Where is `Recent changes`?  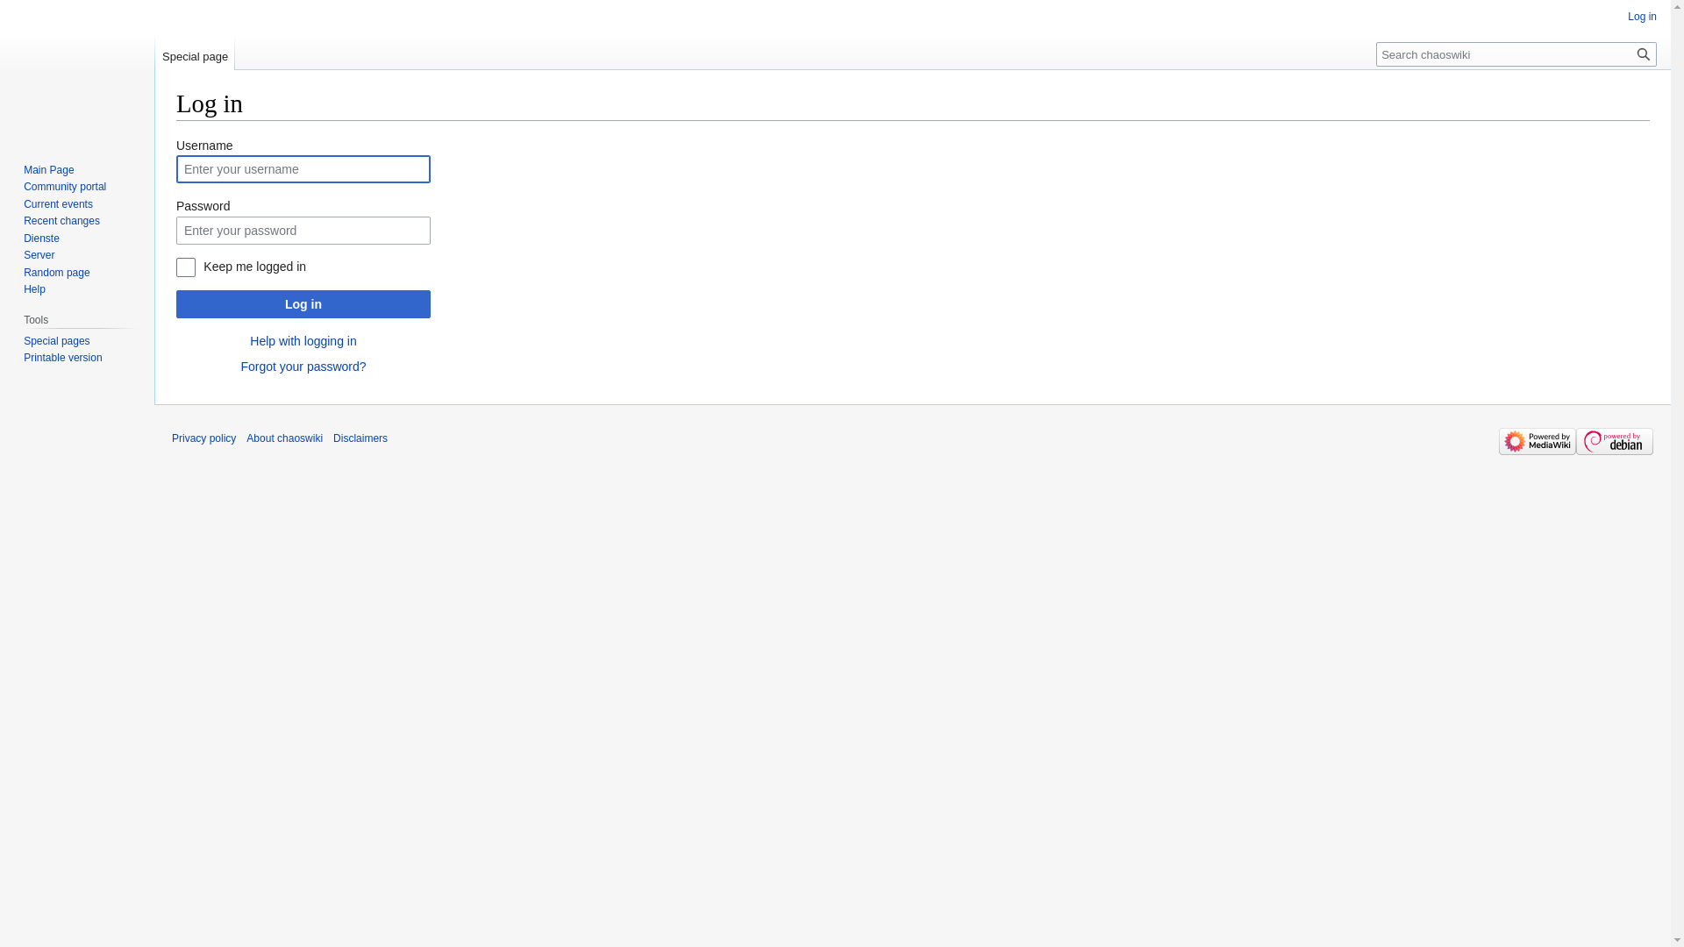 Recent changes is located at coordinates (61, 221).